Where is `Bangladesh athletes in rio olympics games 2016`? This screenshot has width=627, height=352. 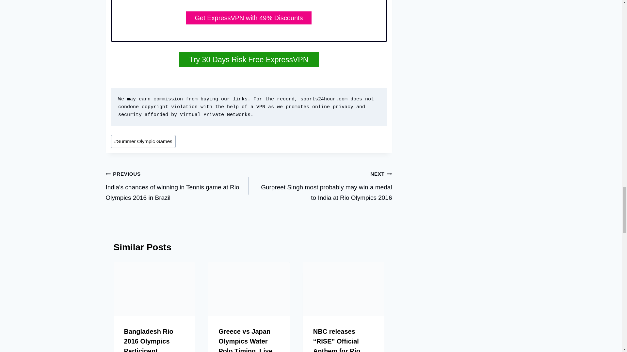 Bangladesh athletes in rio olympics games 2016 is located at coordinates (154, 289).